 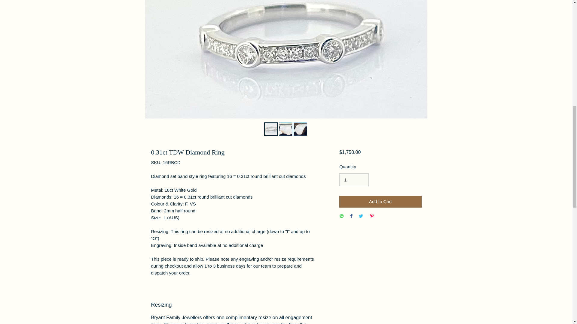 What do you see at coordinates (354, 180) in the screenshot?
I see `1` at bounding box center [354, 180].